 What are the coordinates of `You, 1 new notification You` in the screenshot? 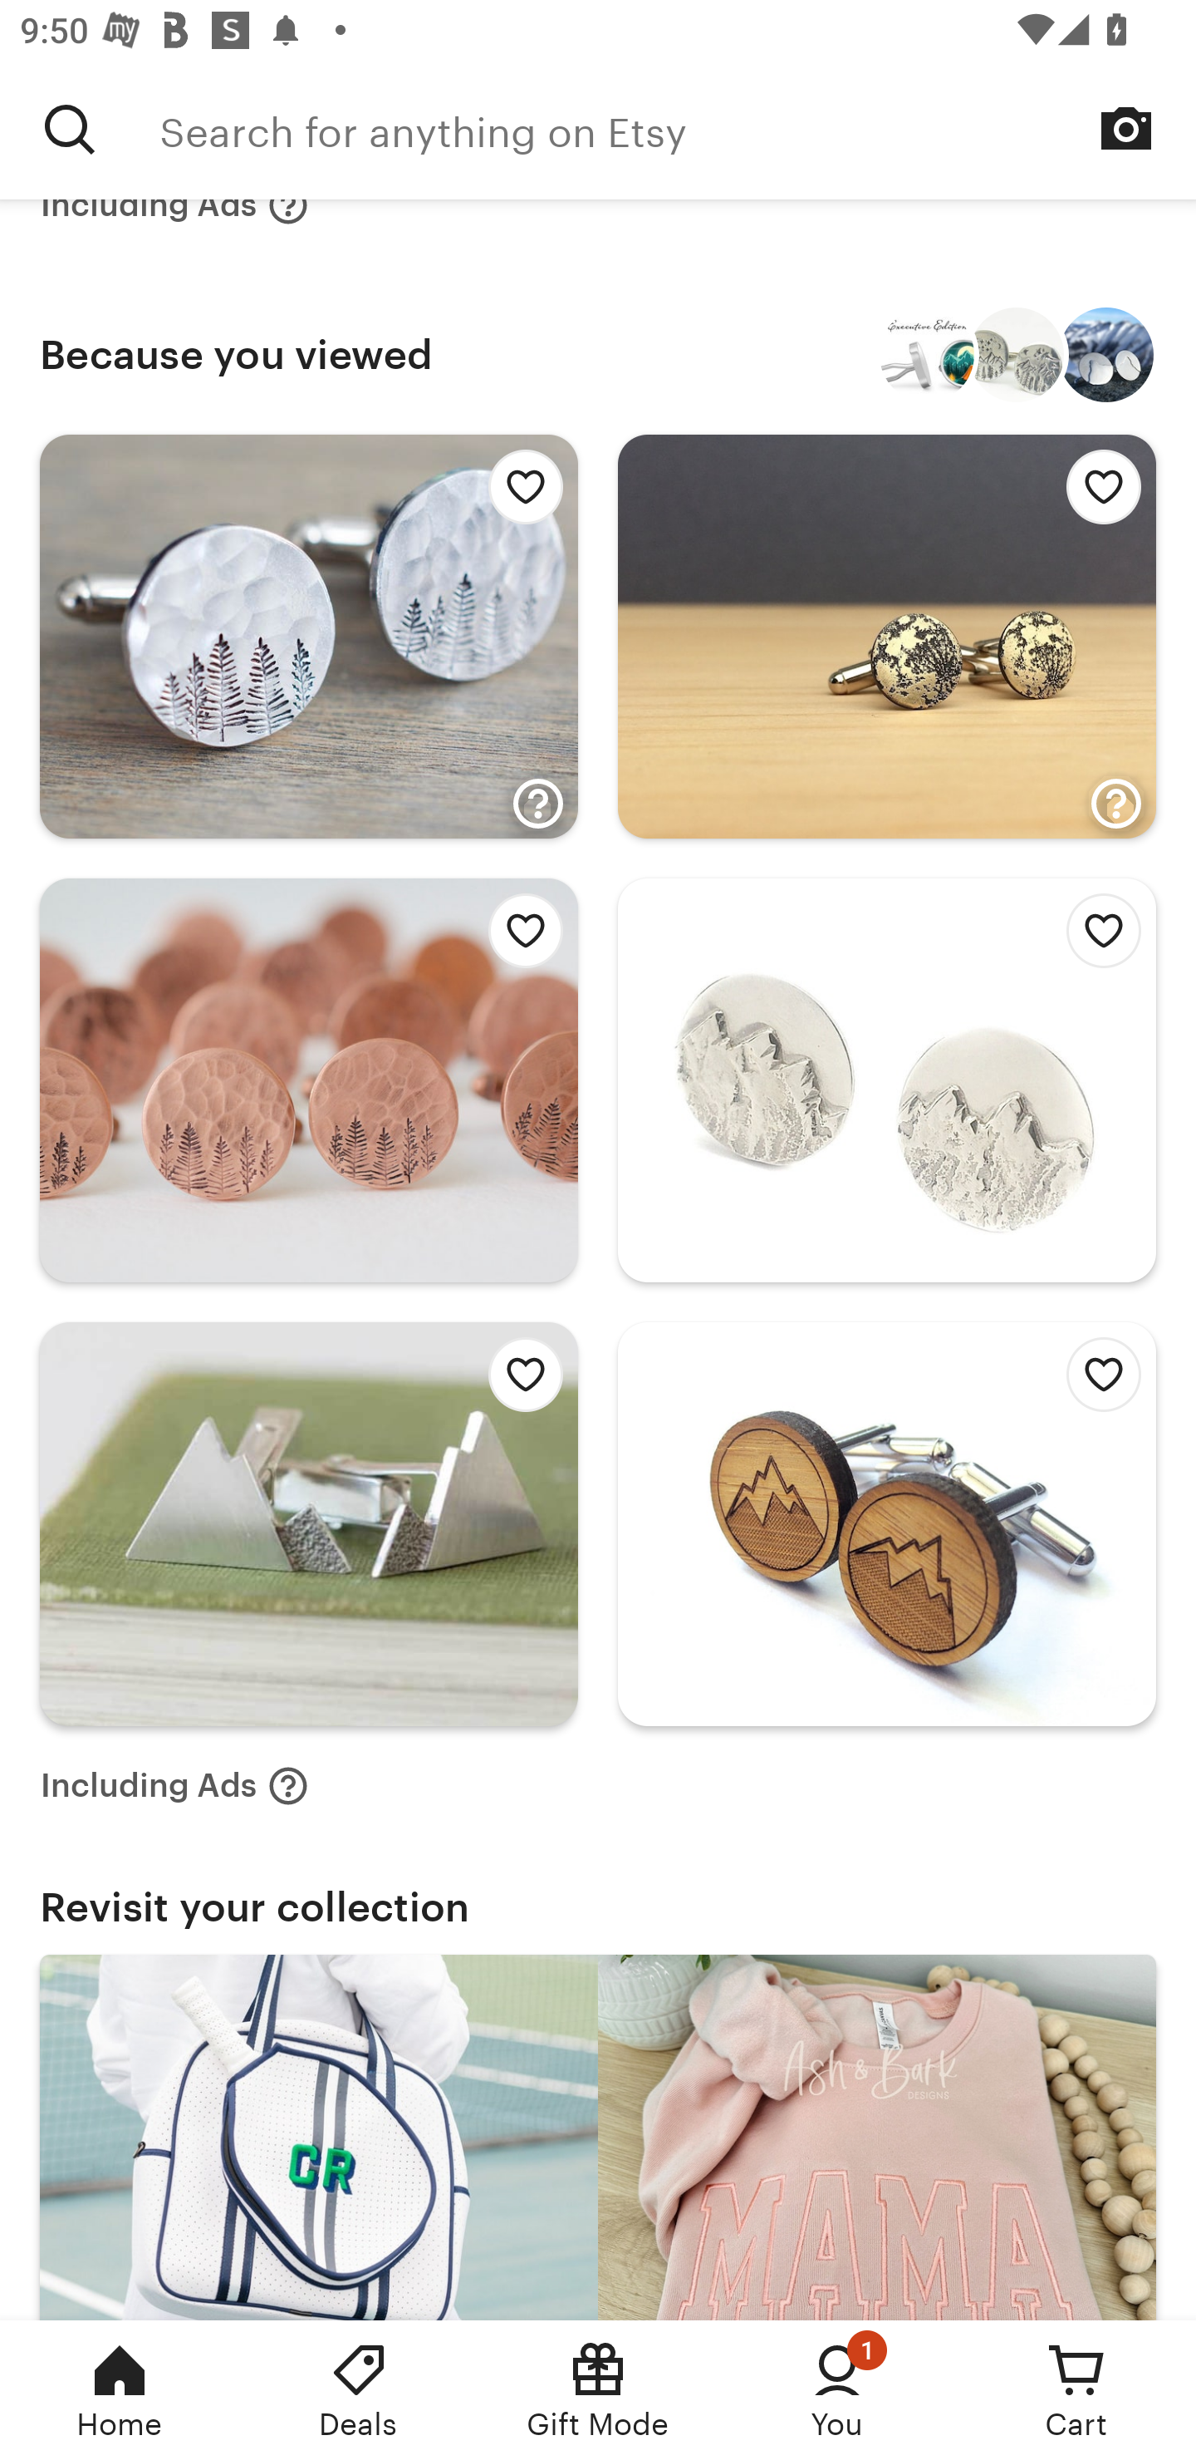 It's located at (837, 2390).